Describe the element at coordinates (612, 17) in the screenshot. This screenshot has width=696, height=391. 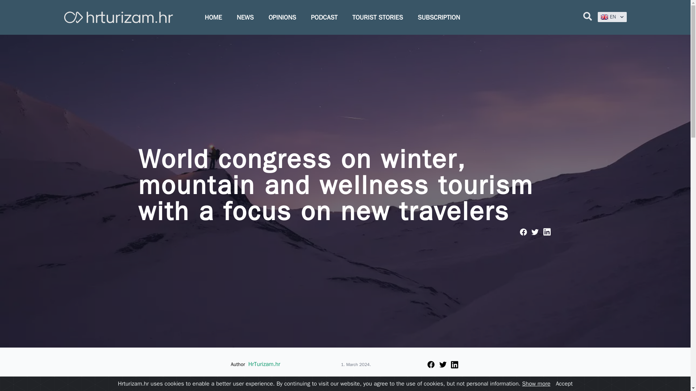
I see `  EN` at that location.